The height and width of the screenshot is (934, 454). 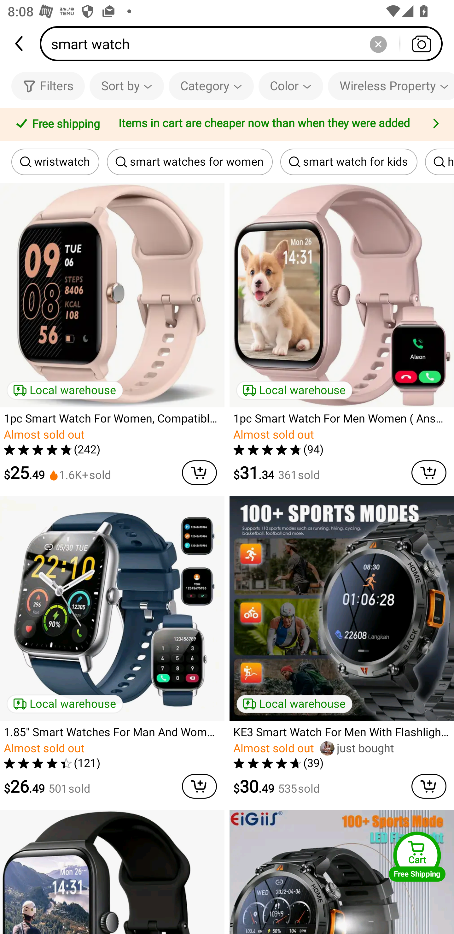 What do you see at coordinates (439, 162) in the screenshot?
I see `headphones` at bounding box center [439, 162].